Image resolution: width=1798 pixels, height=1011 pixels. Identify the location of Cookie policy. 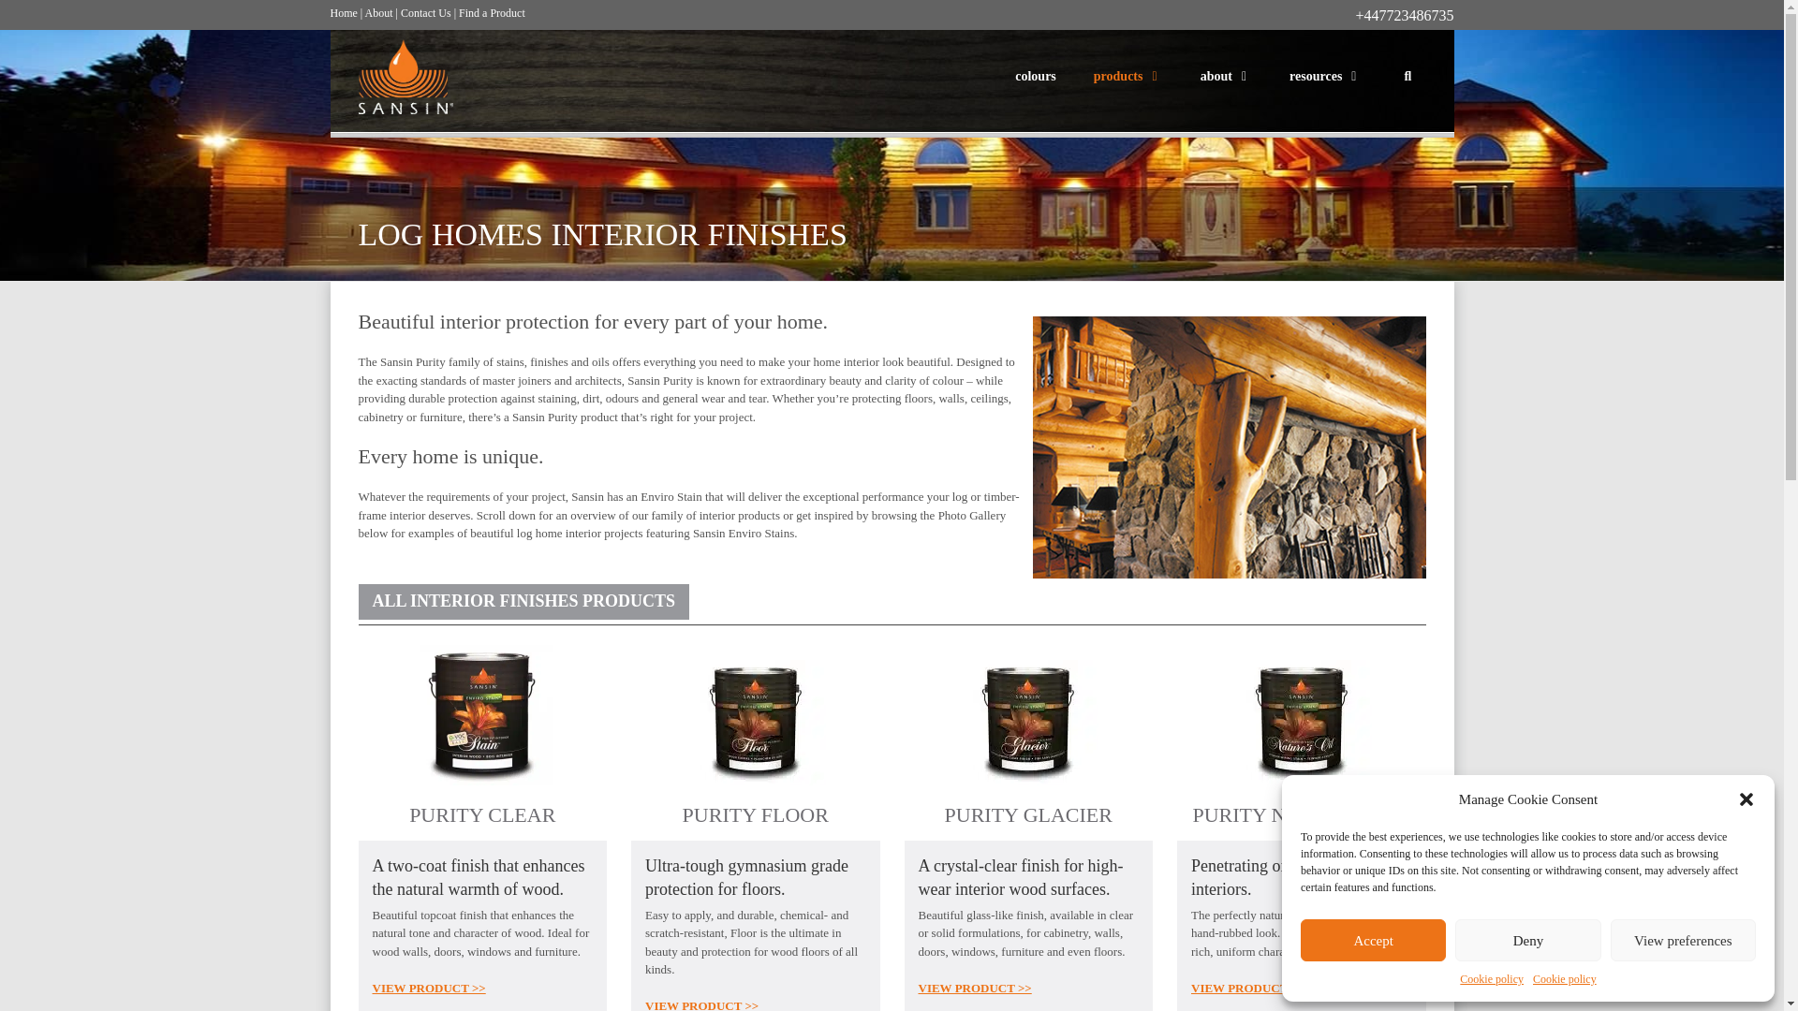
(1564, 979).